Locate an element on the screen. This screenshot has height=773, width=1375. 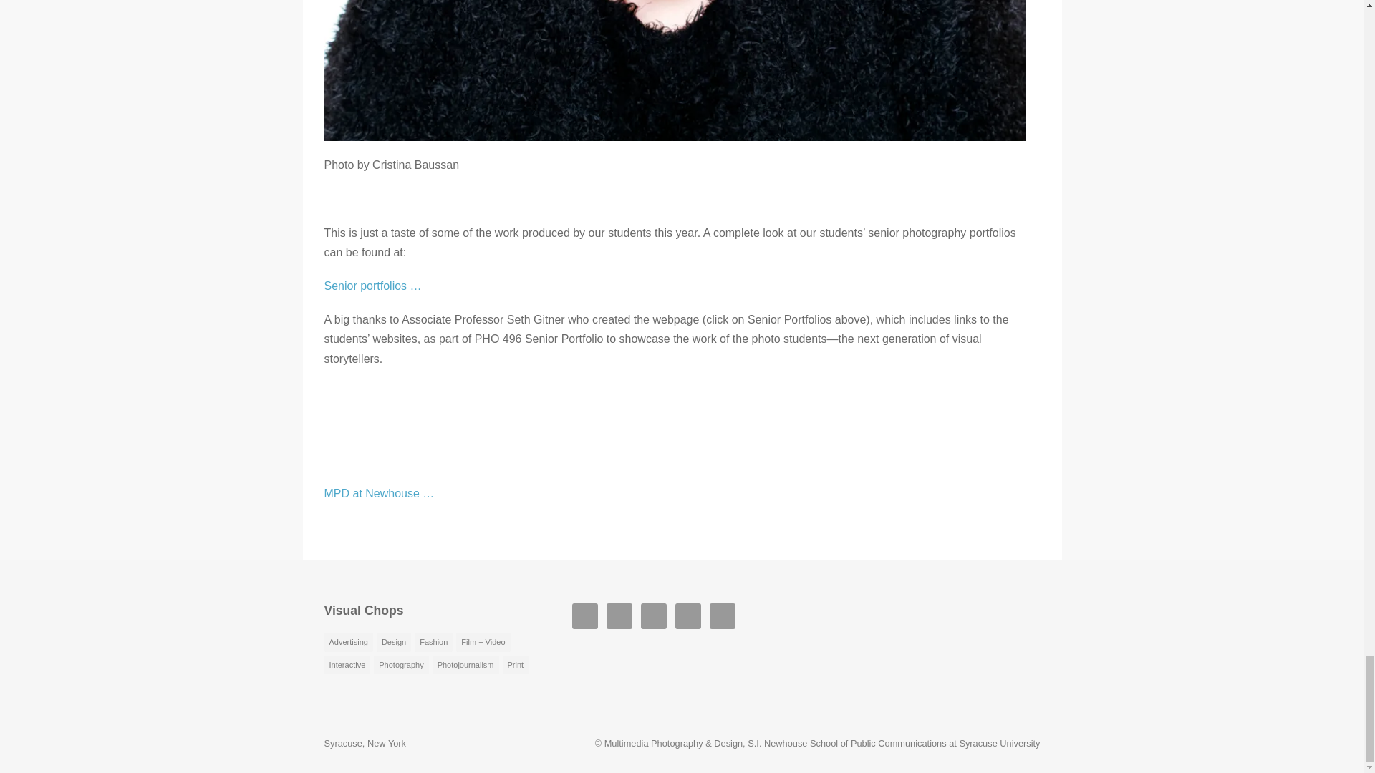
Print is located at coordinates (516, 664).